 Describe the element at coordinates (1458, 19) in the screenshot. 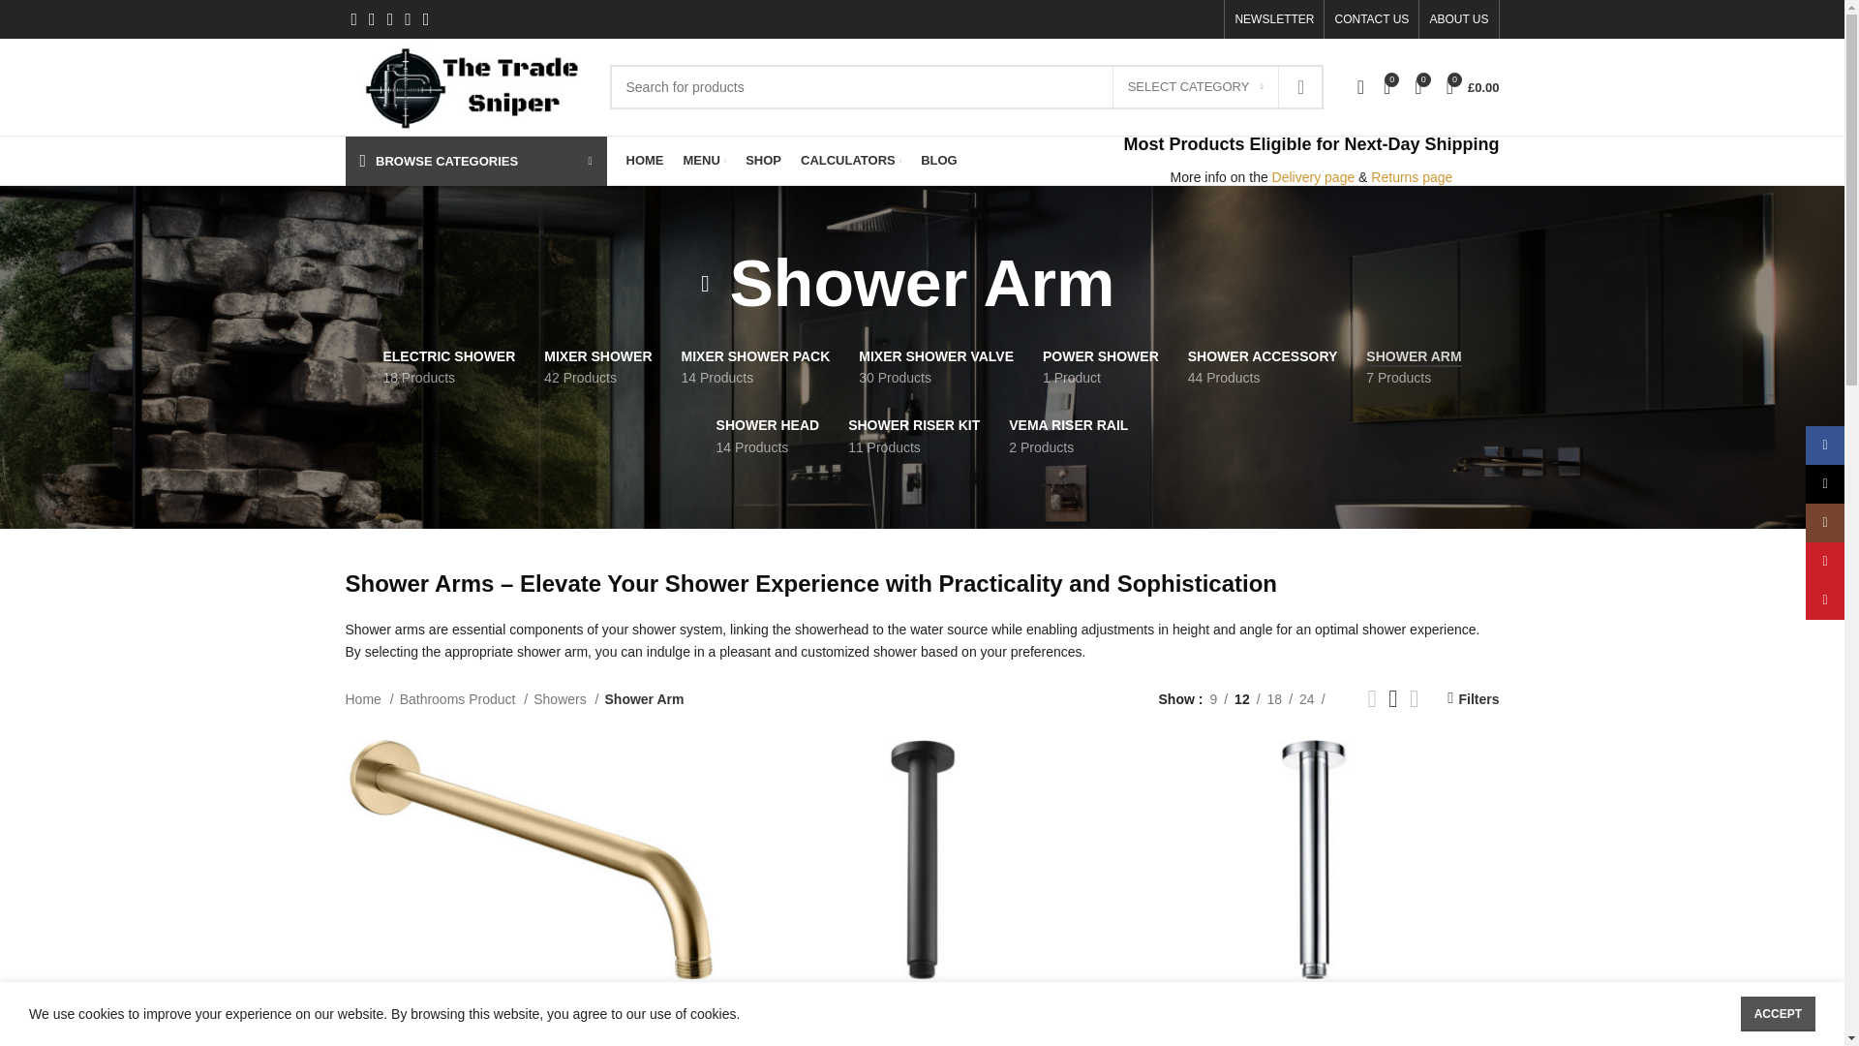

I see `ABOUT US` at that location.